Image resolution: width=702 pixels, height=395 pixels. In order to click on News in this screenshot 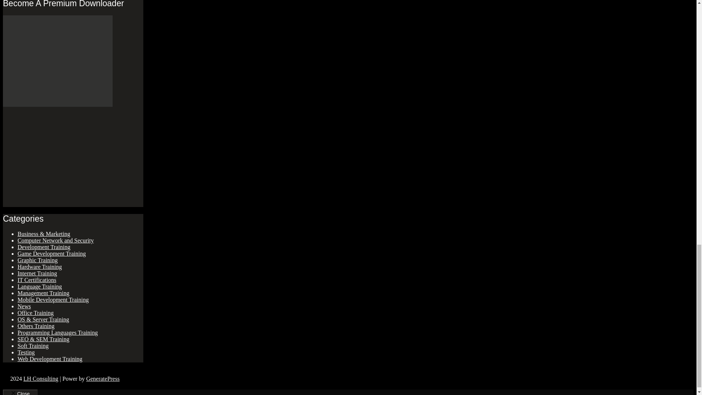, I will do `click(24, 306)`.